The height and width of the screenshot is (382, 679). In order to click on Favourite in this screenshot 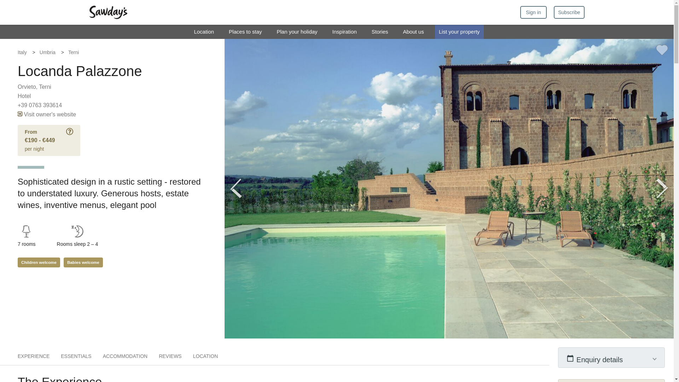, I will do `click(662, 50)`.